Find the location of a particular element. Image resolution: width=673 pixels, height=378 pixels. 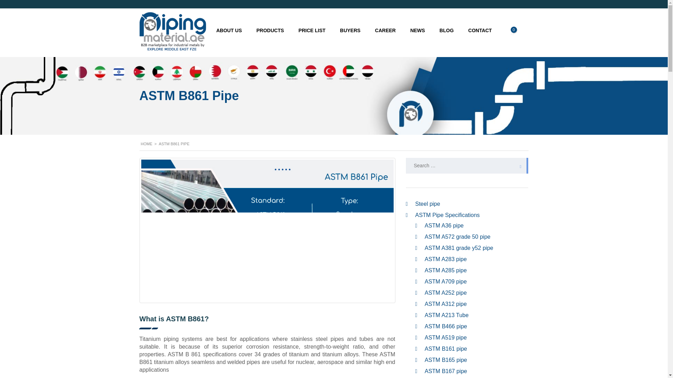

ASTM A252 pipe is located at coordinates (446, 293).